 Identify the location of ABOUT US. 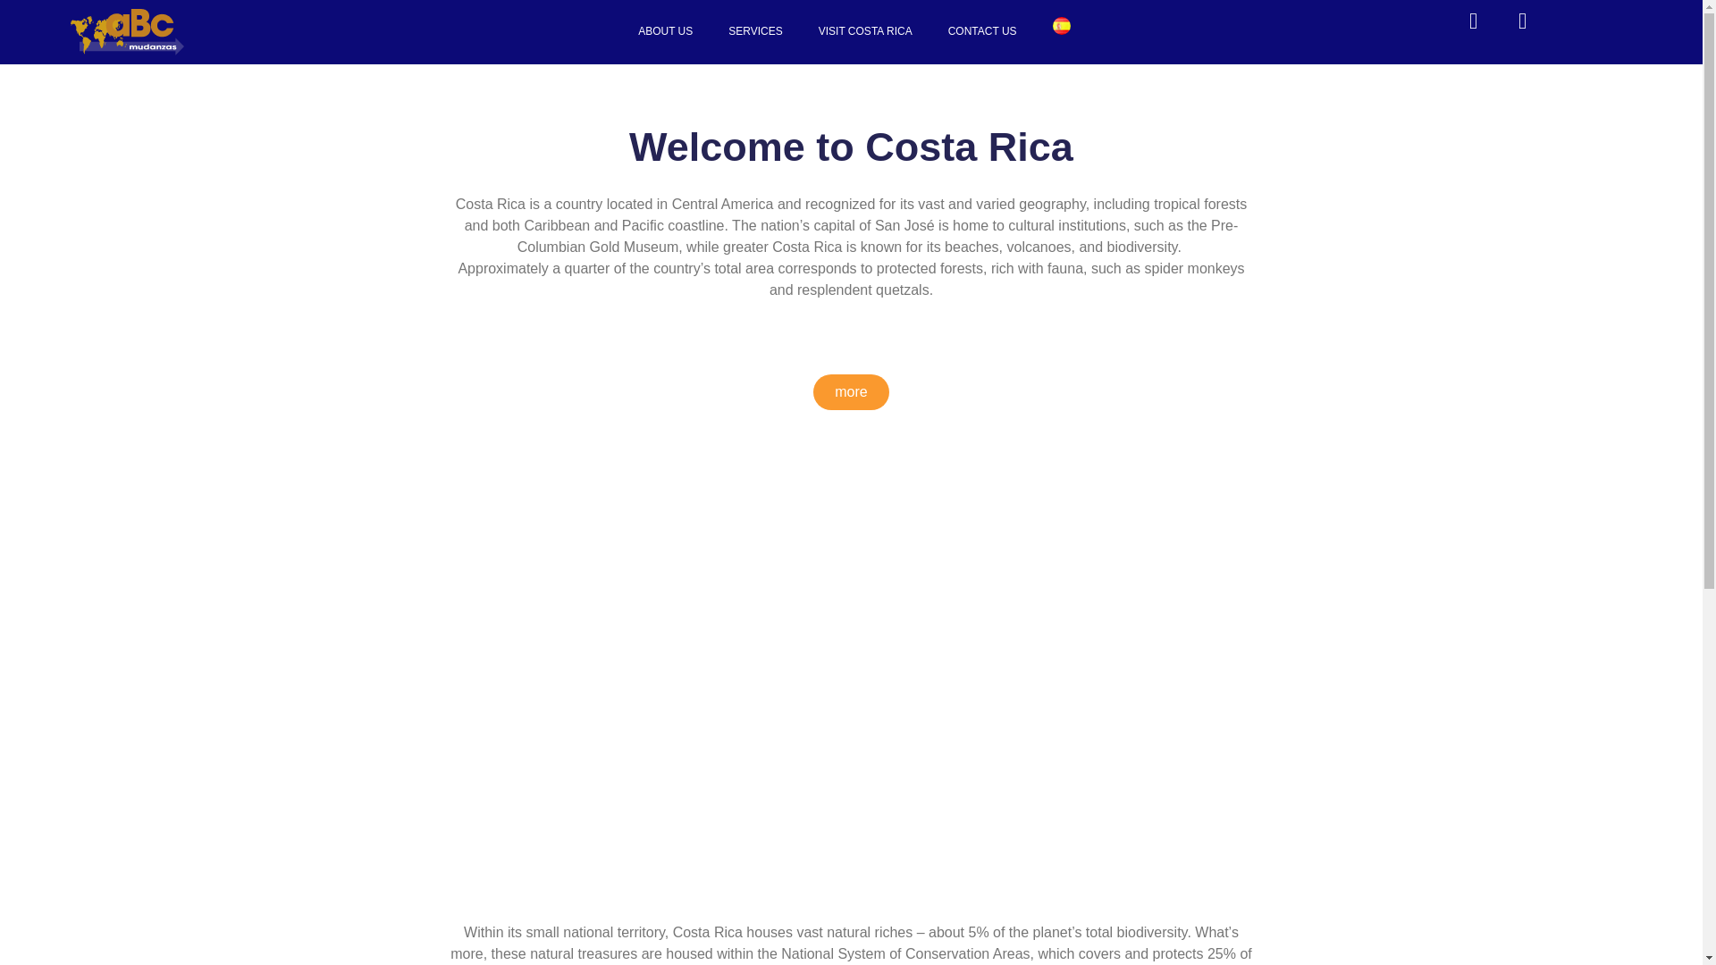
(665, 30).